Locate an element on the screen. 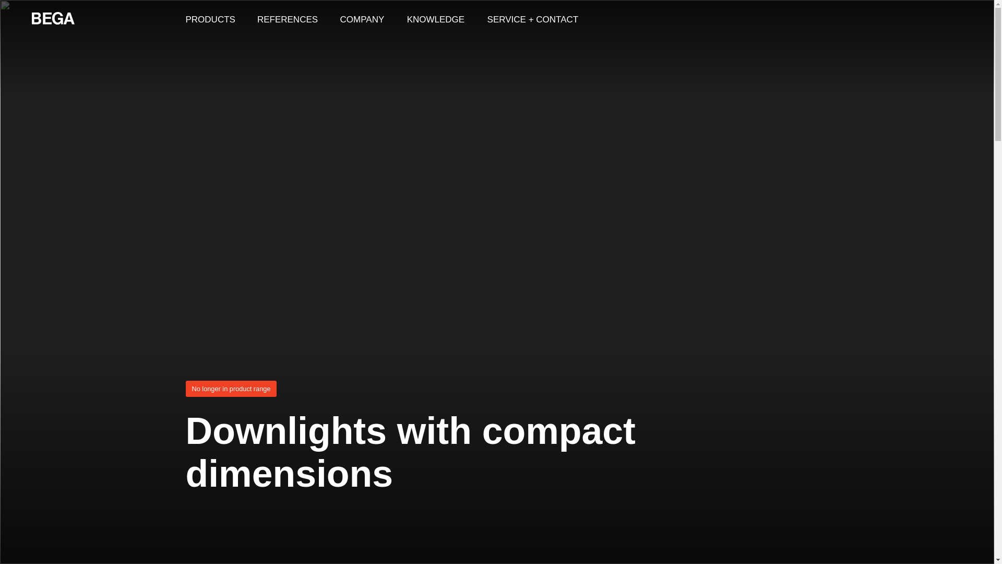 This screenshot has height=564, width=1002. REFERENCES is located at coordinates (287, 19).